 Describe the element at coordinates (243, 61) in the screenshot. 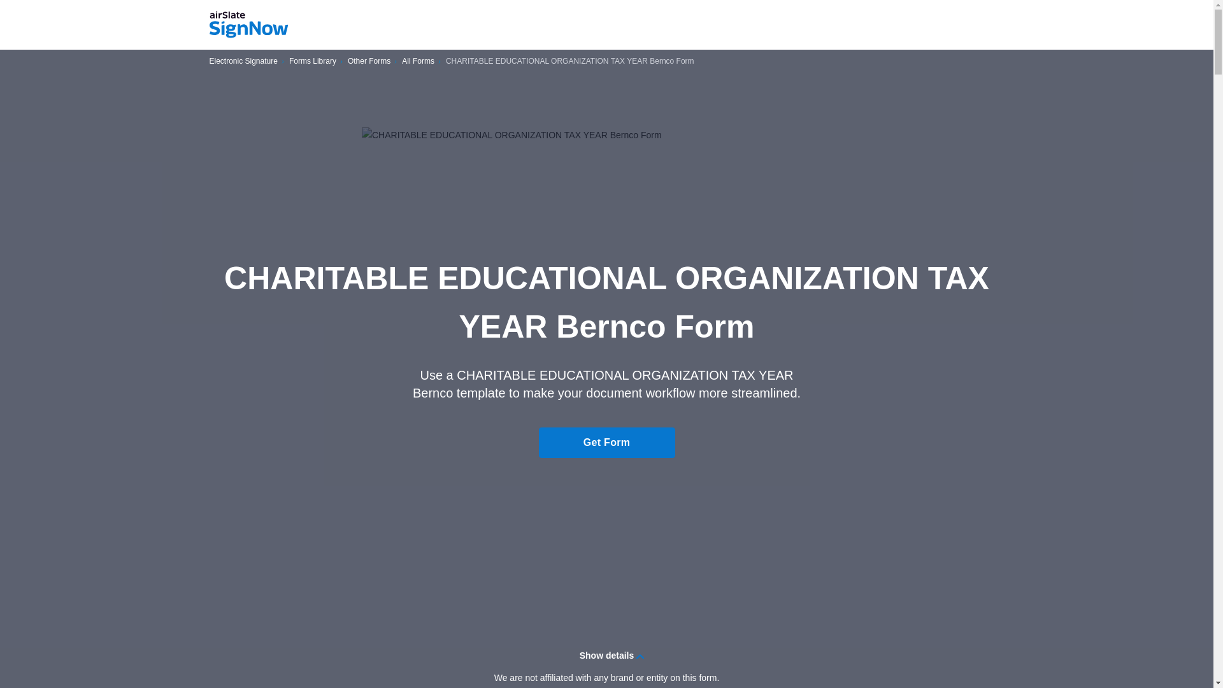

I see `Electronic Signature` at that location.